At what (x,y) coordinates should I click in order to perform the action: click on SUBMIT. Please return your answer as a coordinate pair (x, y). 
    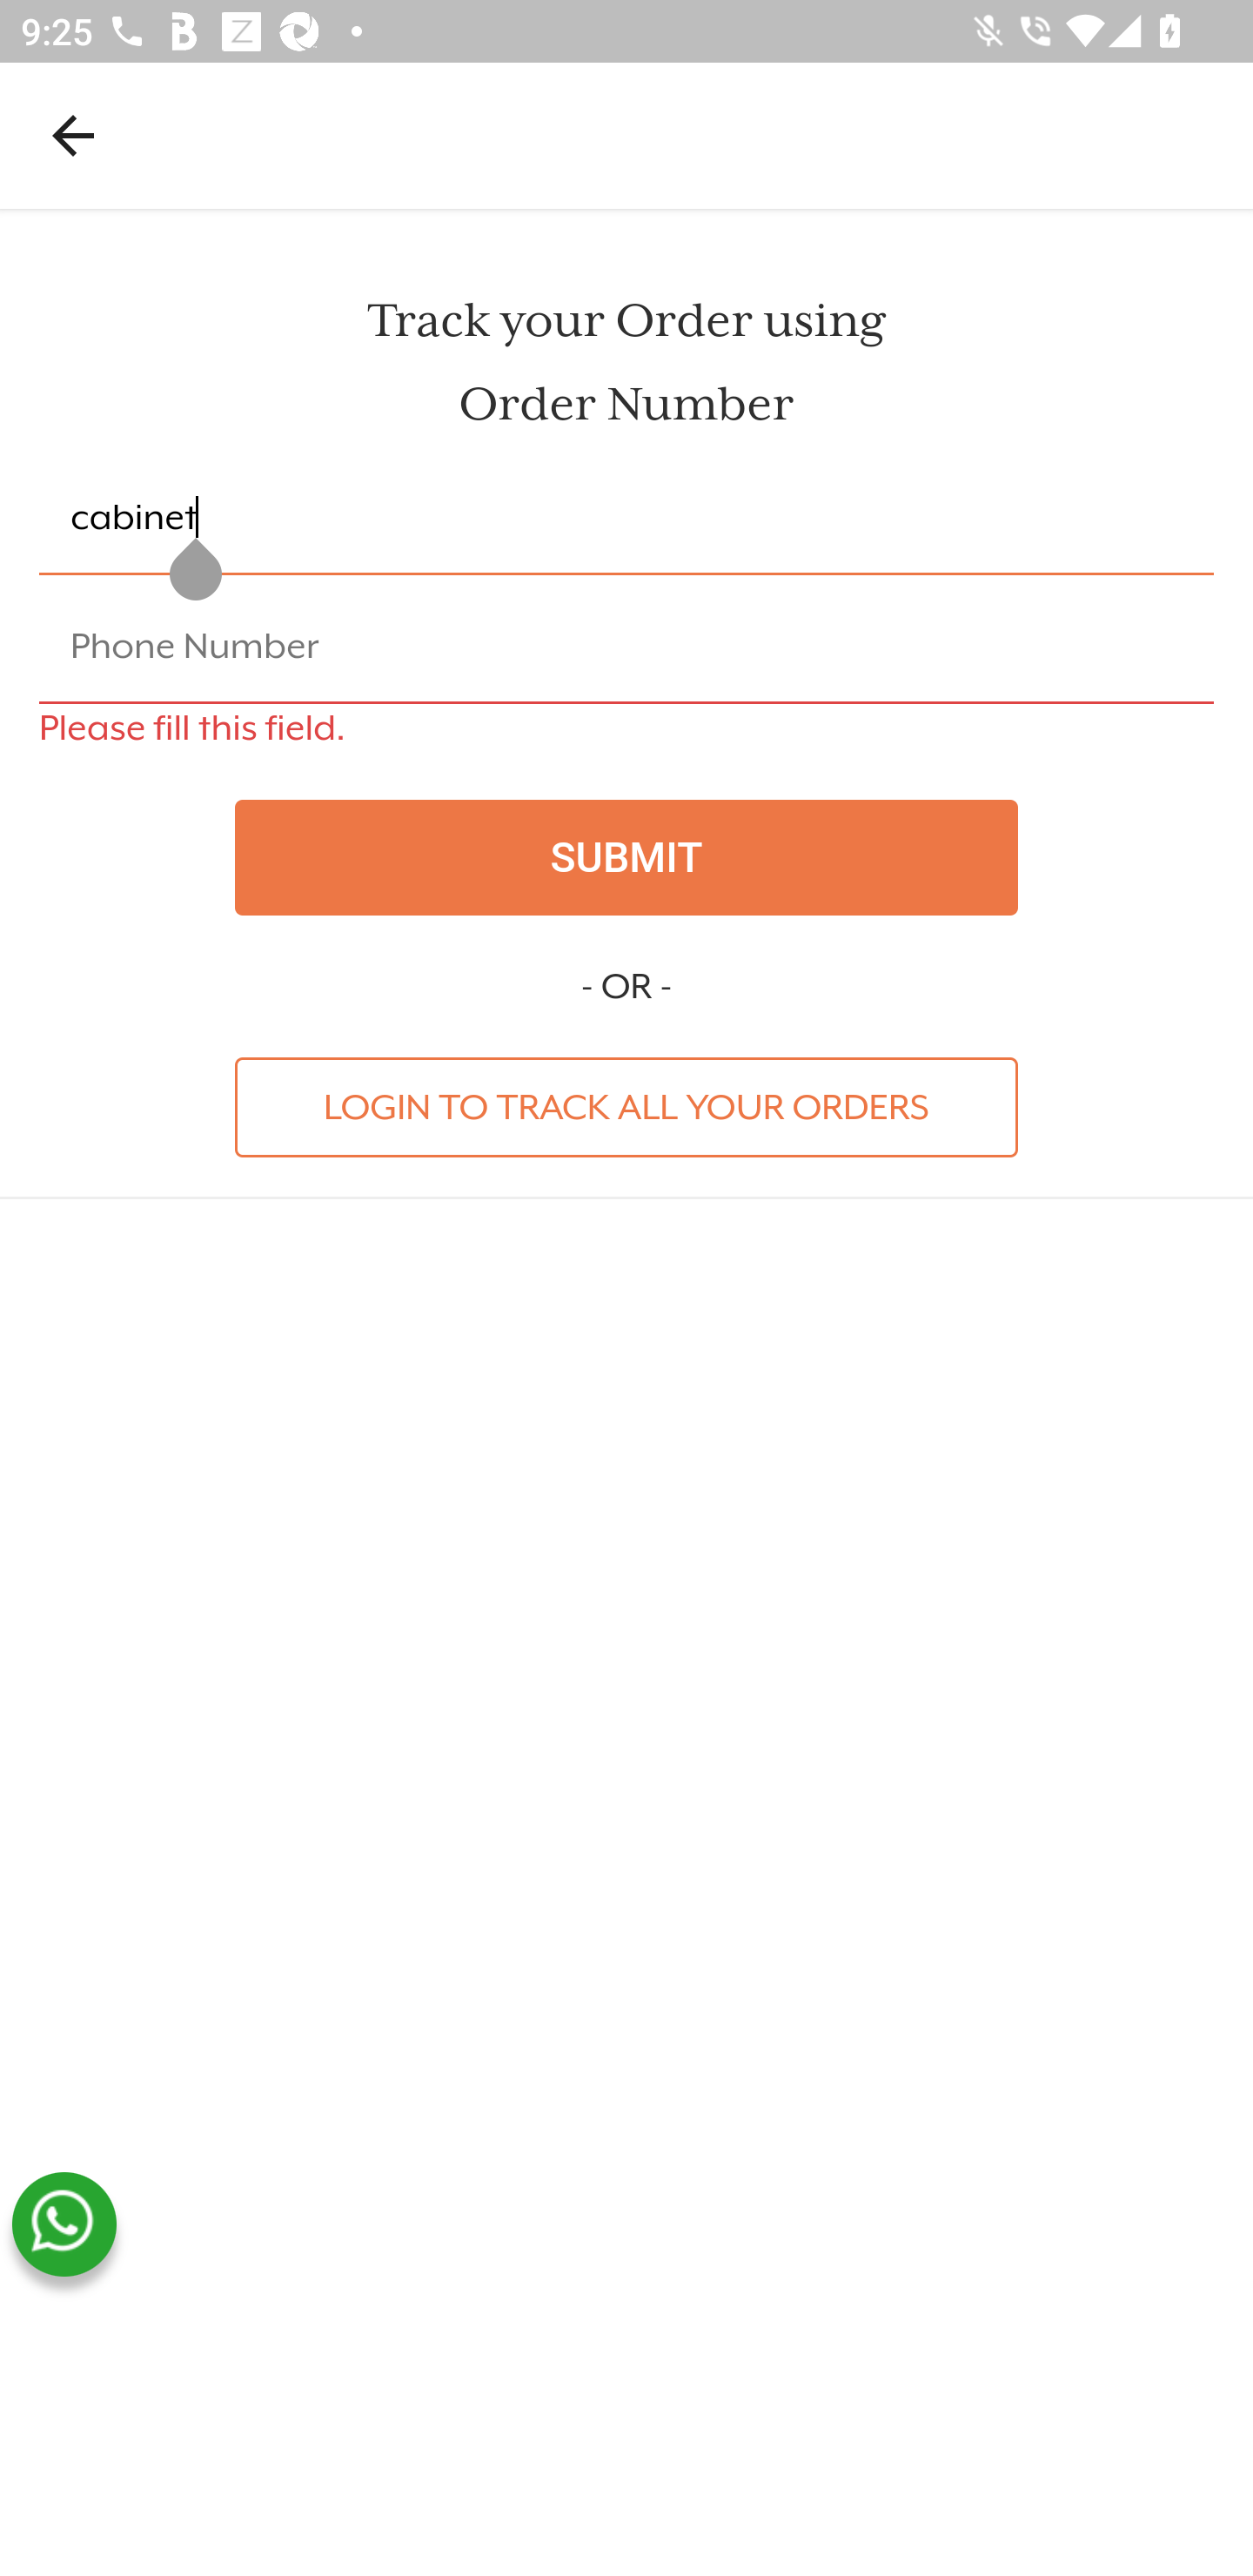
    Looking at the image, I should click on (626, 857).